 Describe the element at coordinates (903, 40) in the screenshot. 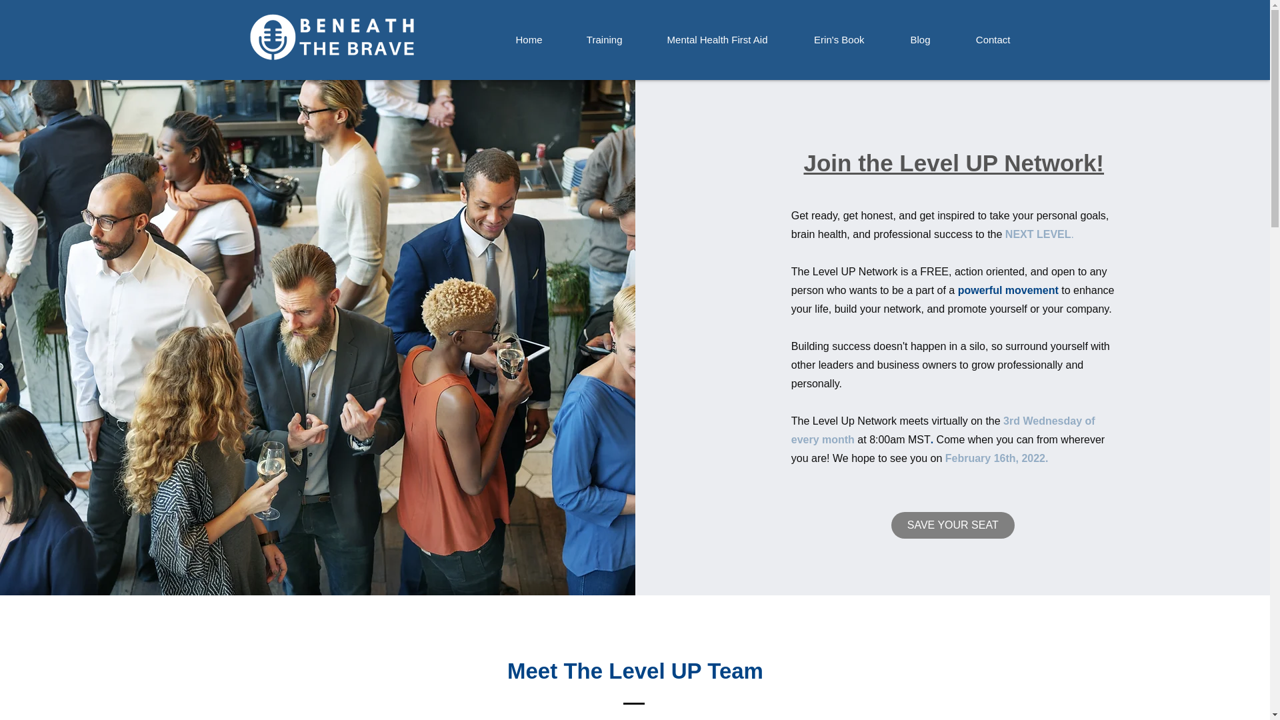

I see `Blog` at that location.